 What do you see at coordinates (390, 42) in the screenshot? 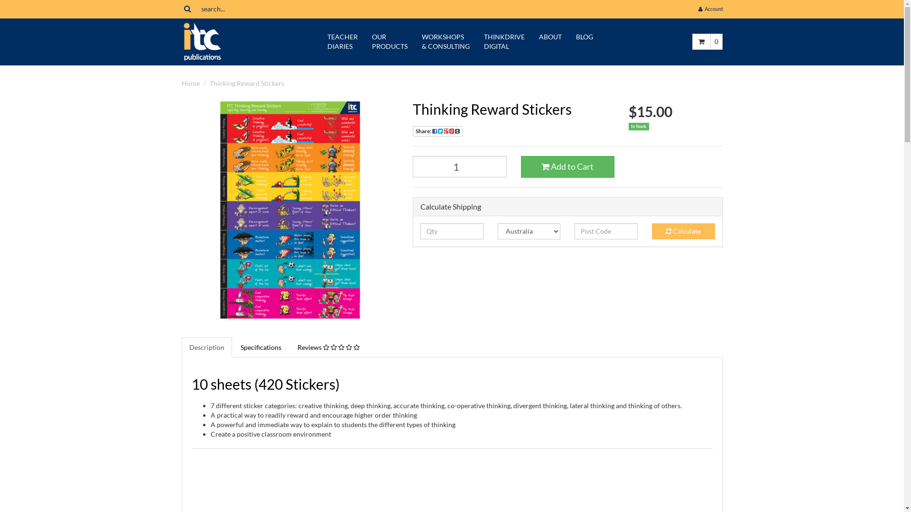
I see `OUR
PRODUCTS` at bounding box center [390, 42].